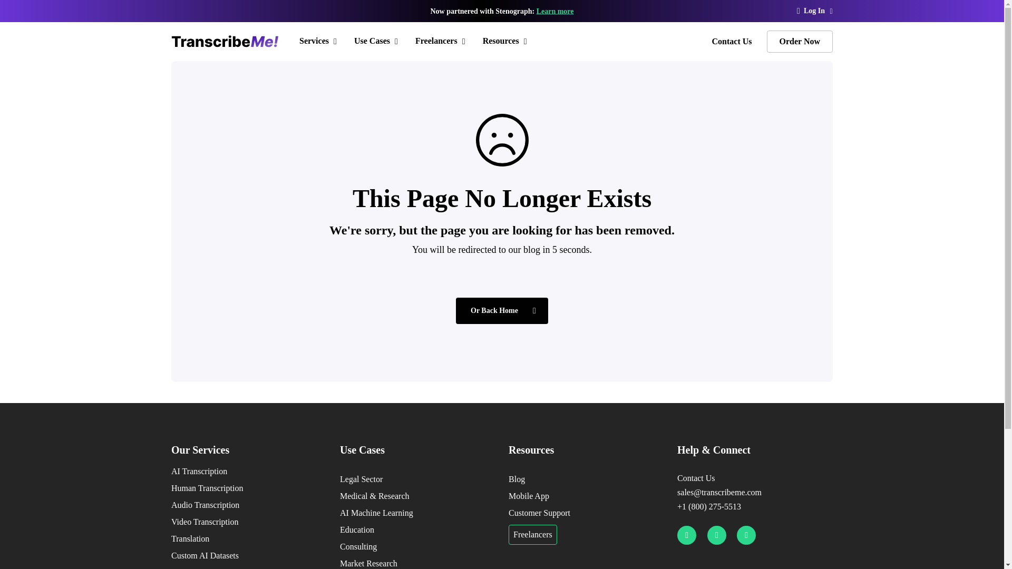  What do you see at coordinates (815, 11) in the screenshot?
I see `Log In` at bounding box center [815, 11].